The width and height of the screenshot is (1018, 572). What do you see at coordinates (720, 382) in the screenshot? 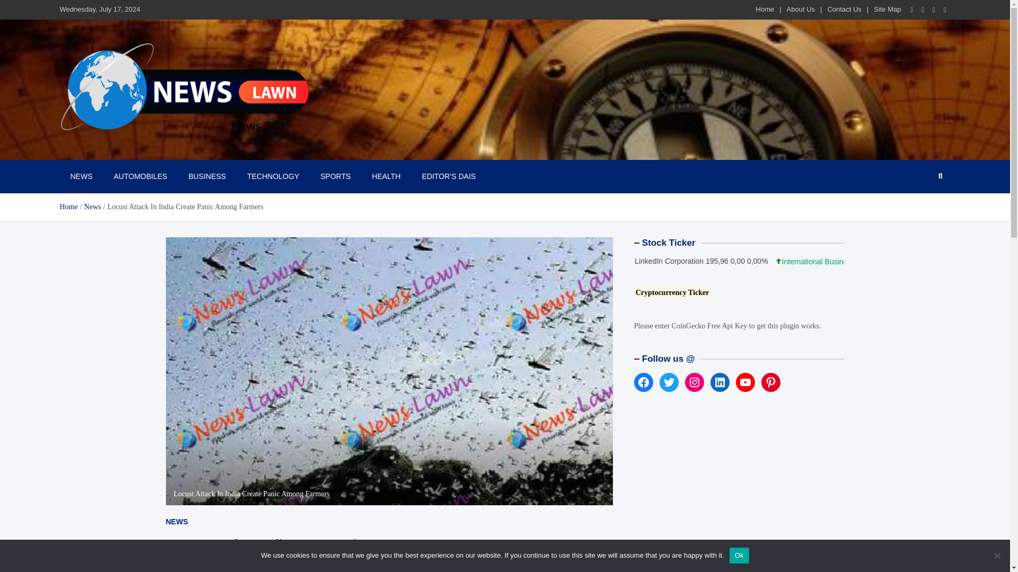
I see `LinkedIn` at bounding box center [720, 382].